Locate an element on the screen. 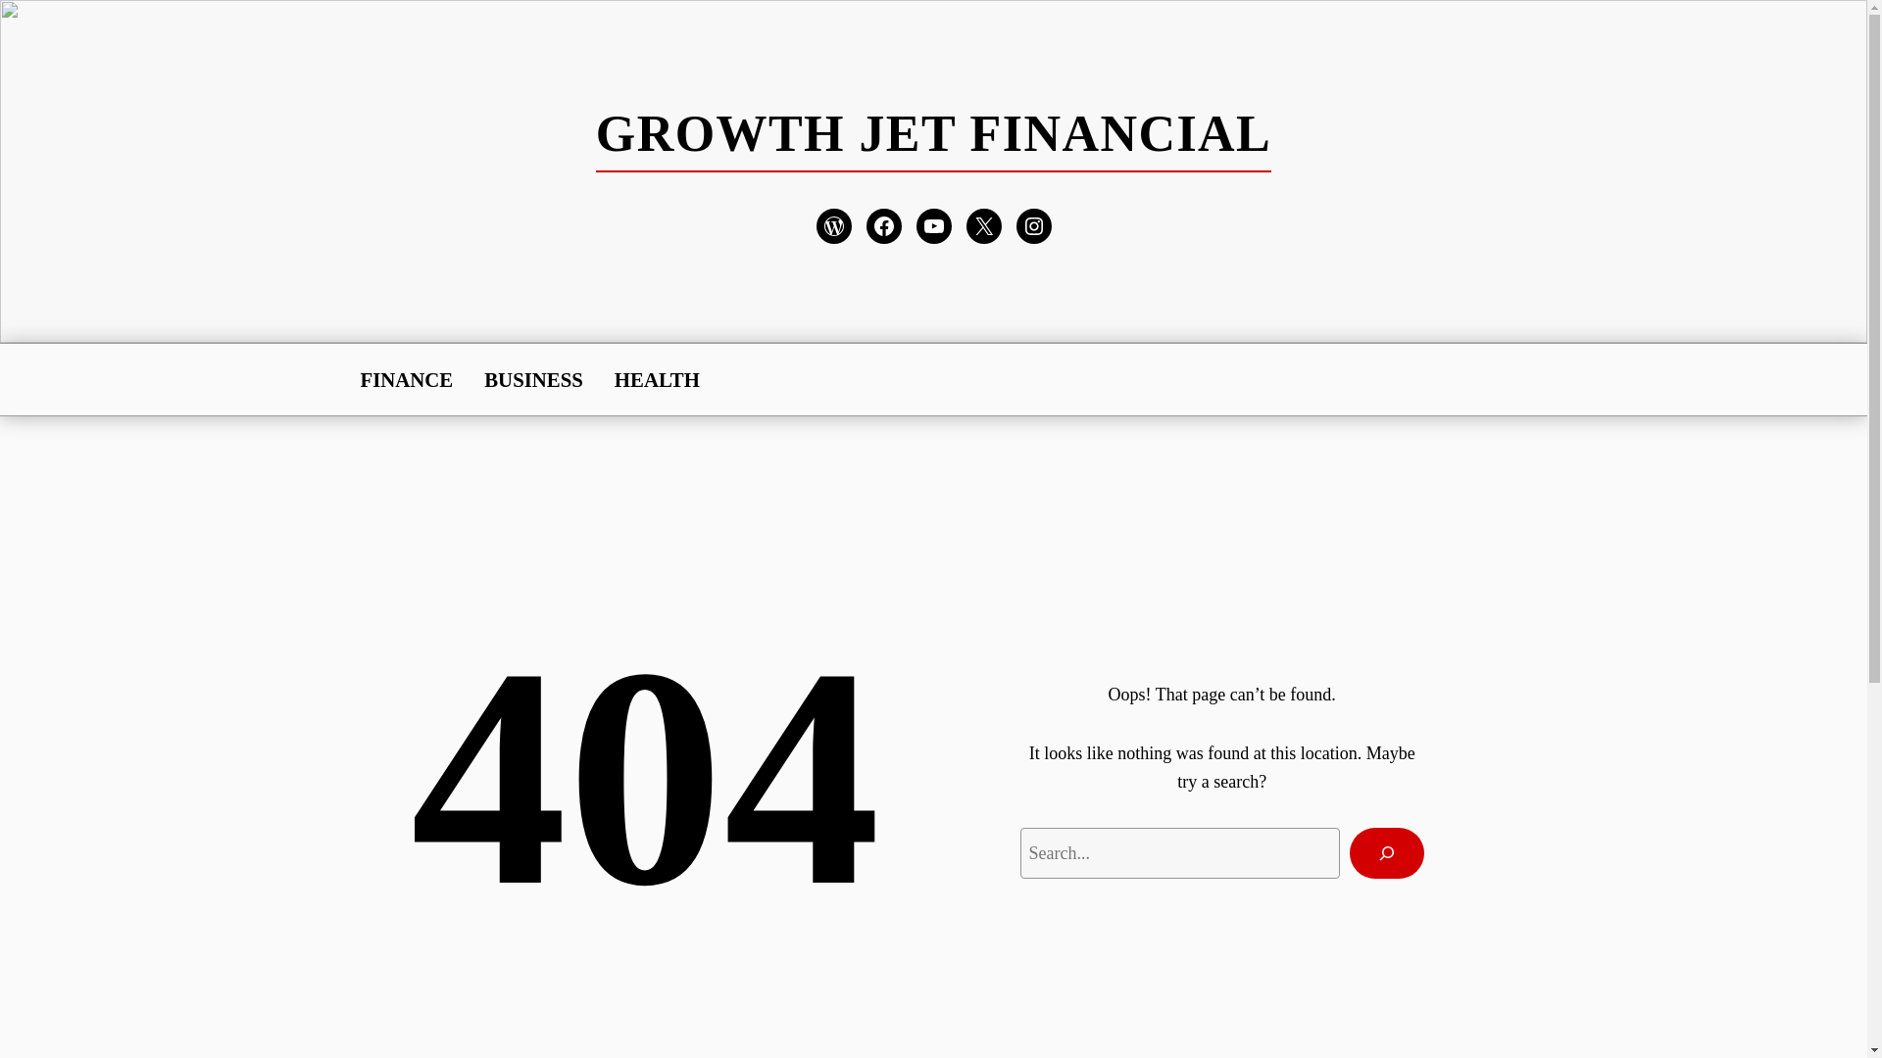 Image resolution: width=1882 pixels, height=1058 pixels. BUSINESS is located at coordinates (533, 379).